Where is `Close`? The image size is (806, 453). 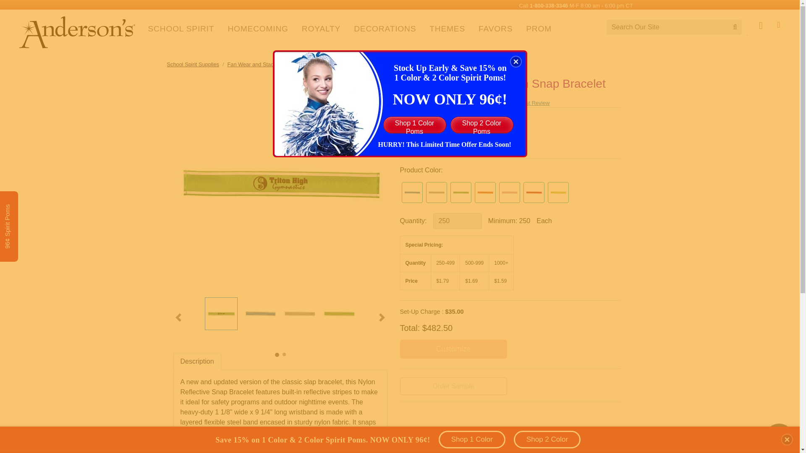 Close is located at coordinates (516, 61).